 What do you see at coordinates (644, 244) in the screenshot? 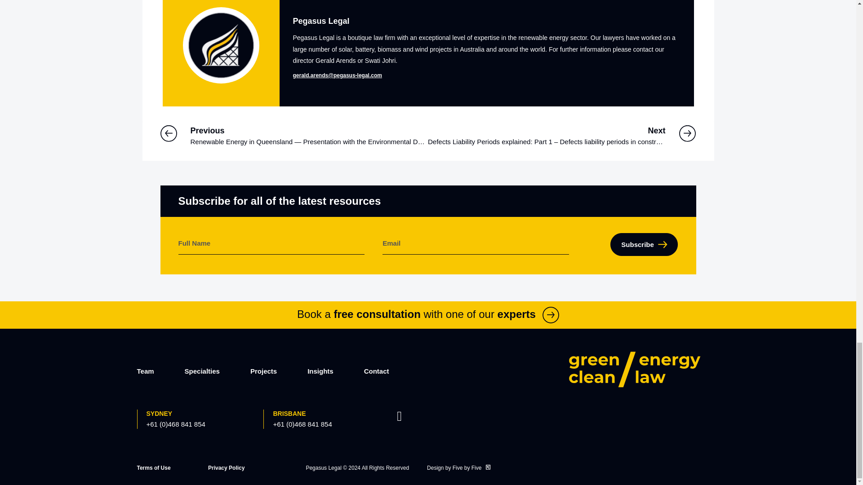
I see `Subscribe` at bounding box center [644, 244].